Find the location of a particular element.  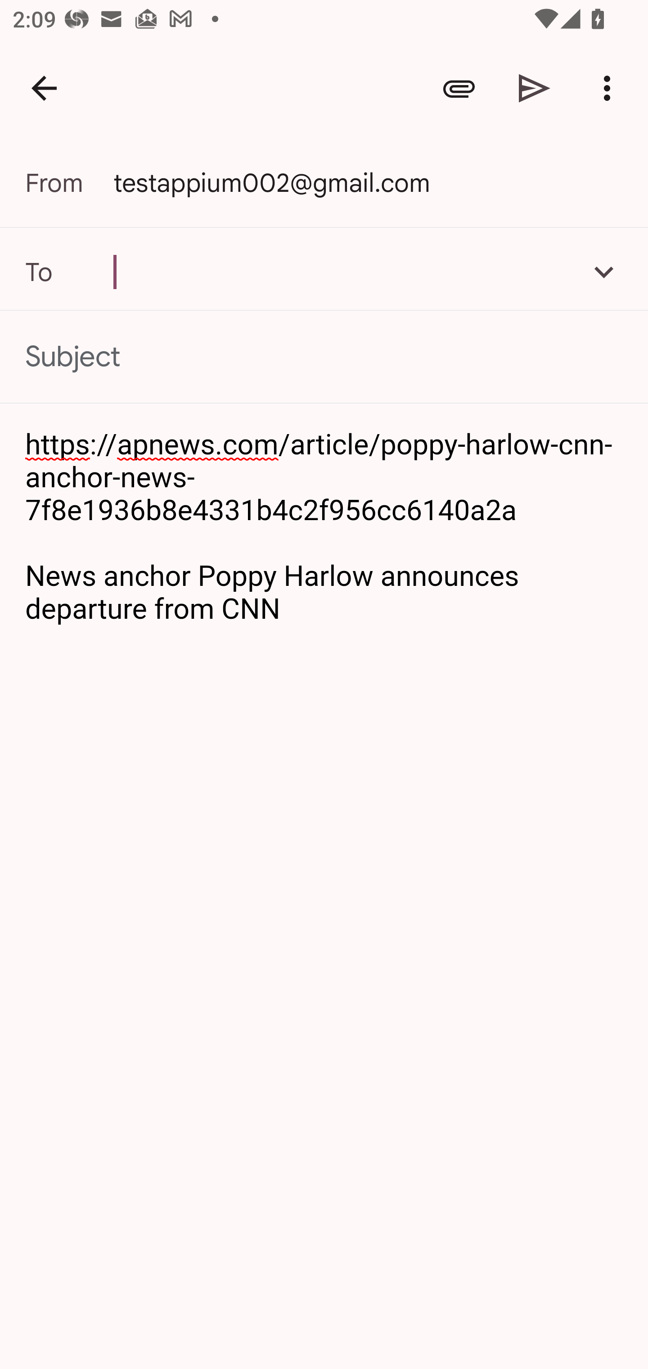

Send is located at coordinates (535, 88).